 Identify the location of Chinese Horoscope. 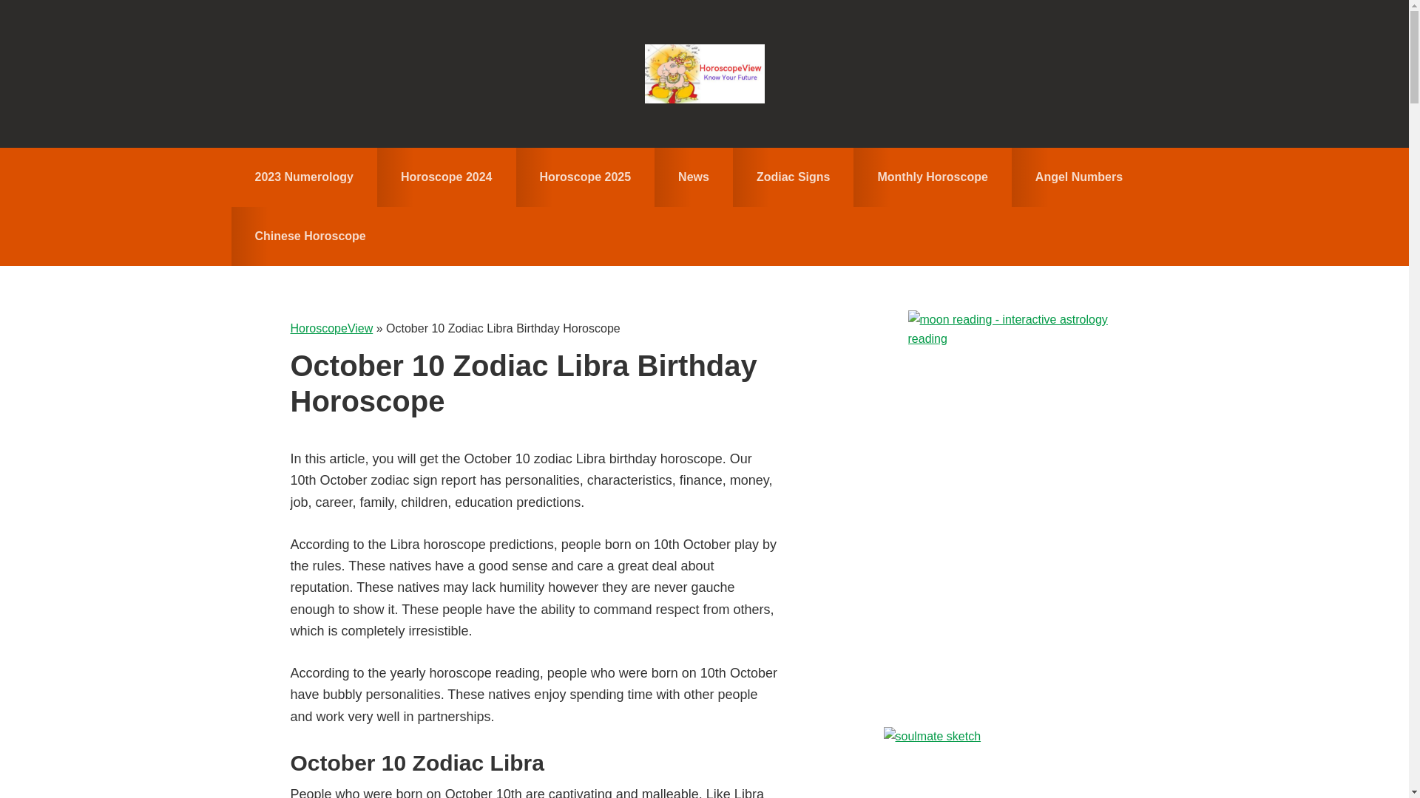
(309, 236).